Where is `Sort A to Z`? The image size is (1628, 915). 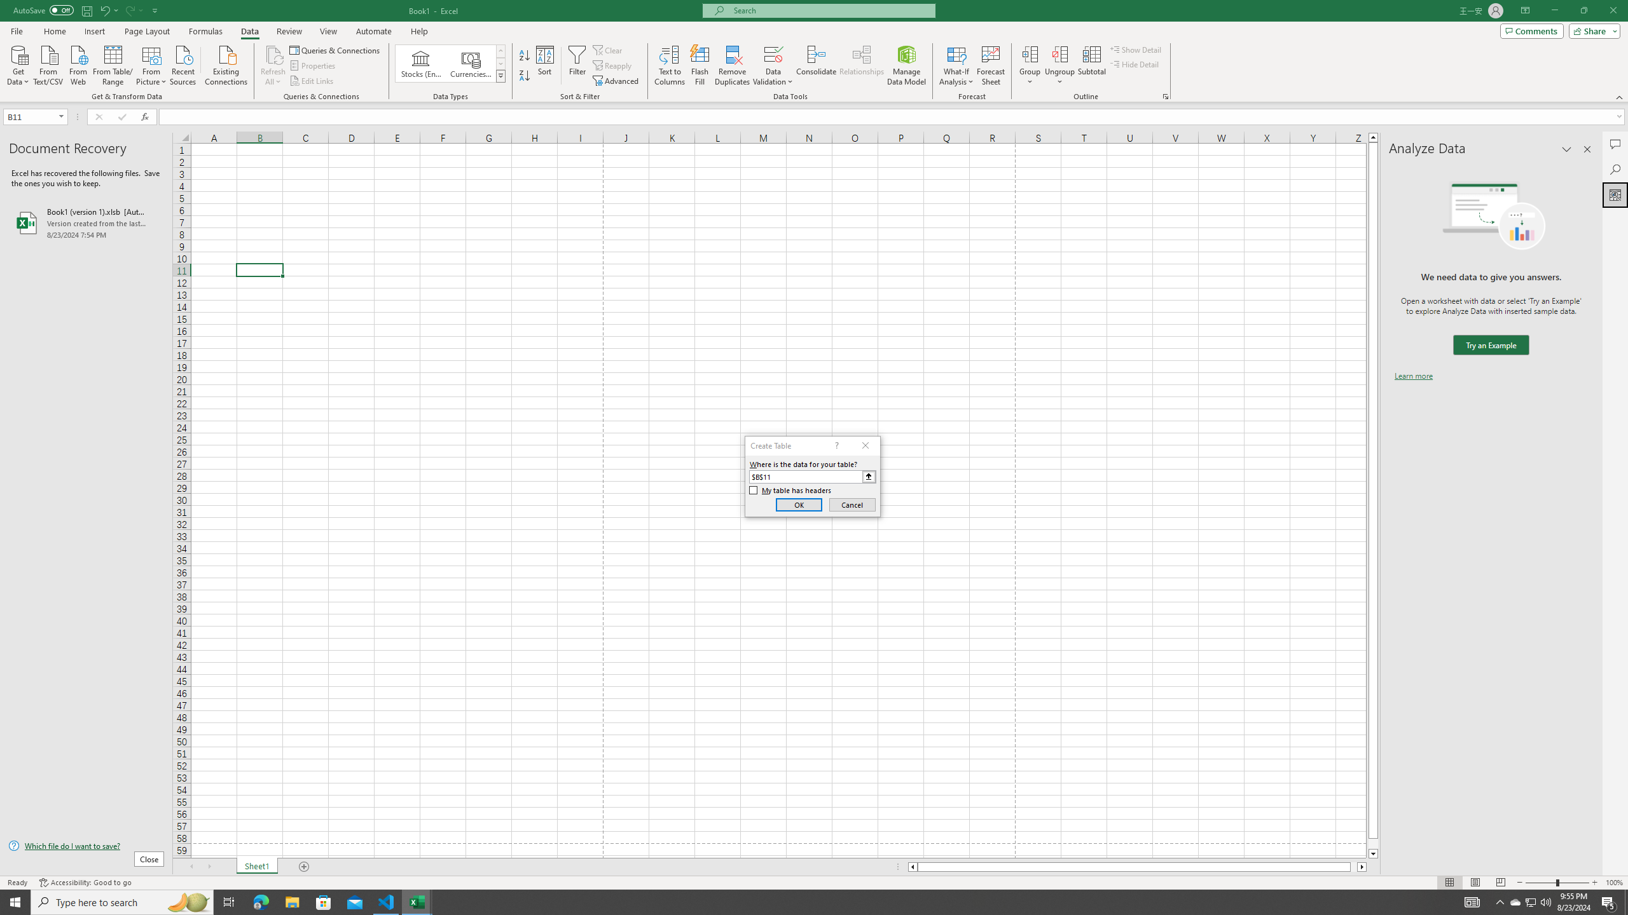
Sort A to Z is located at coordinates (525, 56).